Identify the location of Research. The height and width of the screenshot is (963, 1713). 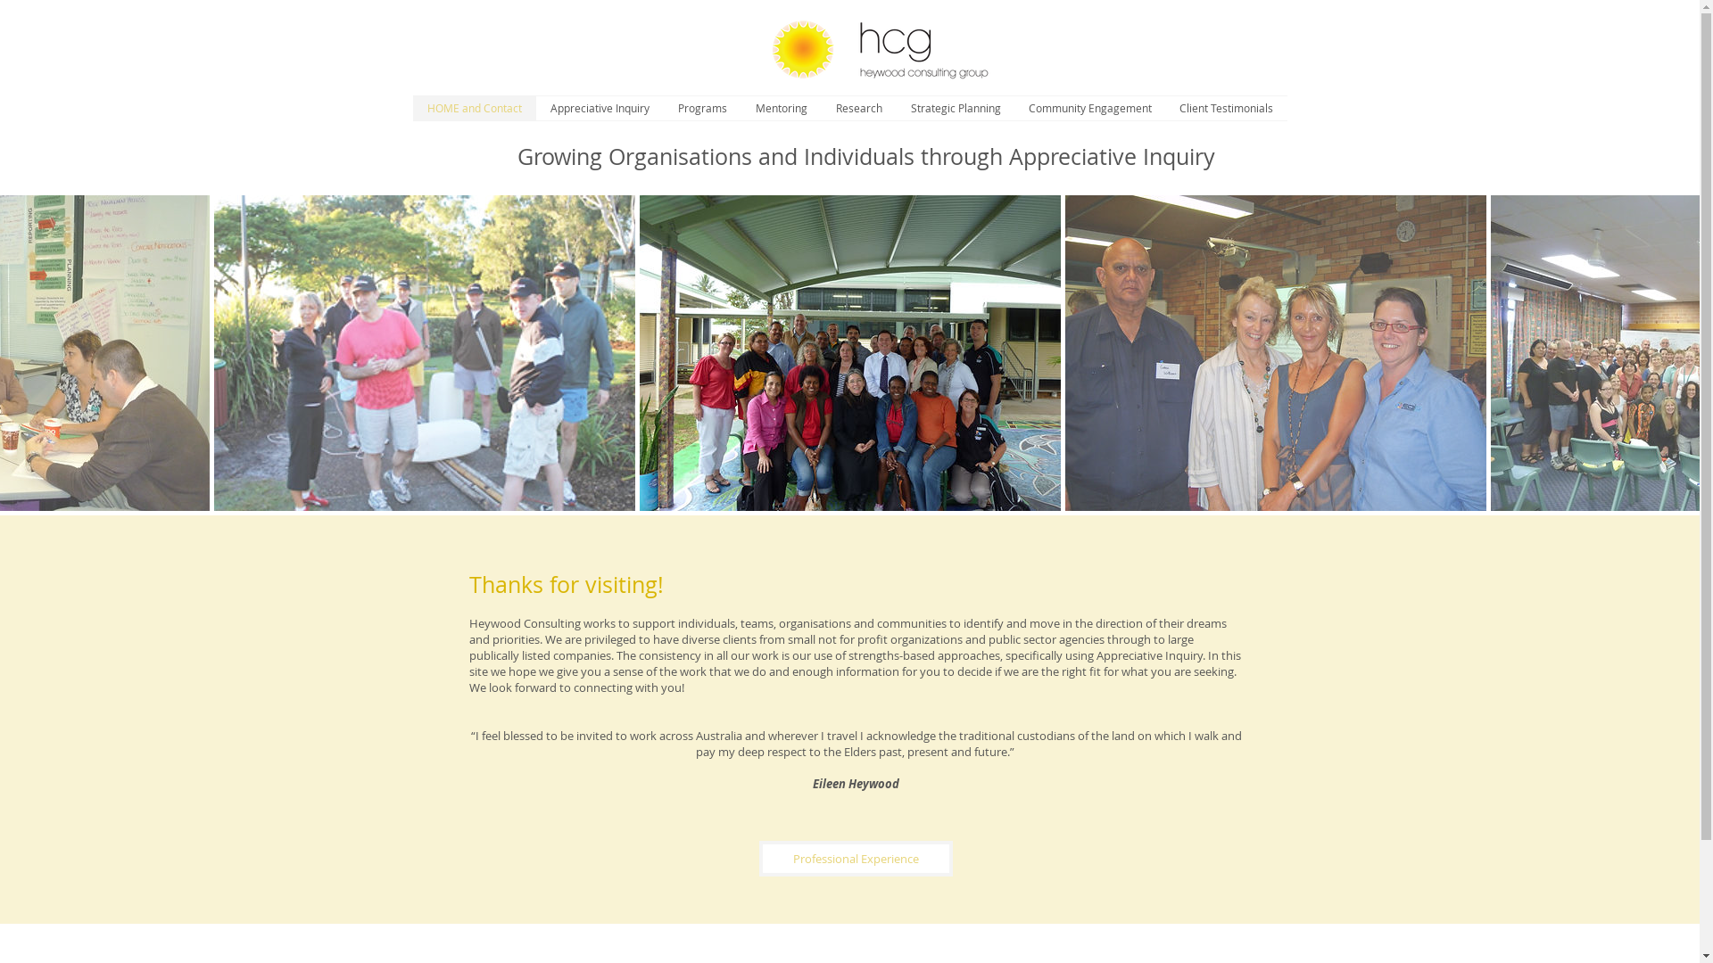
(858, 109).